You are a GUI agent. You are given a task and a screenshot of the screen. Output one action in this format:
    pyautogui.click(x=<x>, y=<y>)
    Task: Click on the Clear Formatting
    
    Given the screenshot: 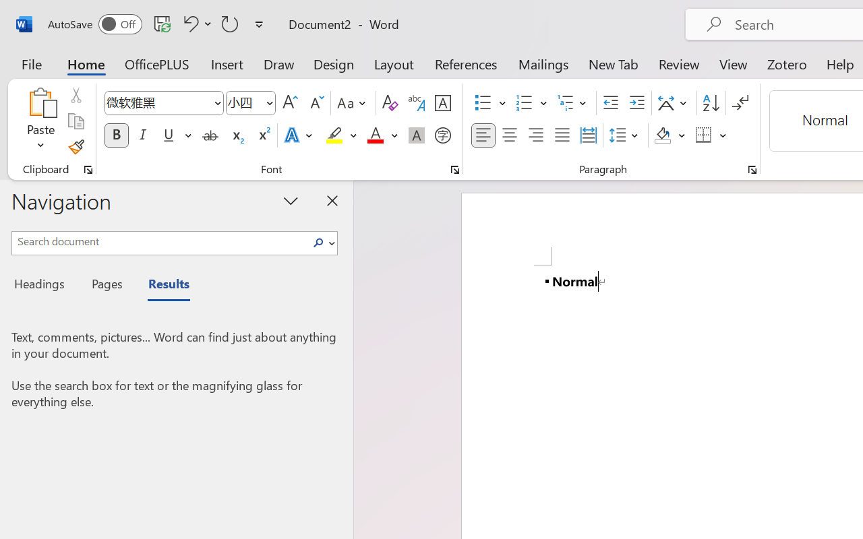 What is the action you would take?
    pyautogui.click(x=390, y=103)
    